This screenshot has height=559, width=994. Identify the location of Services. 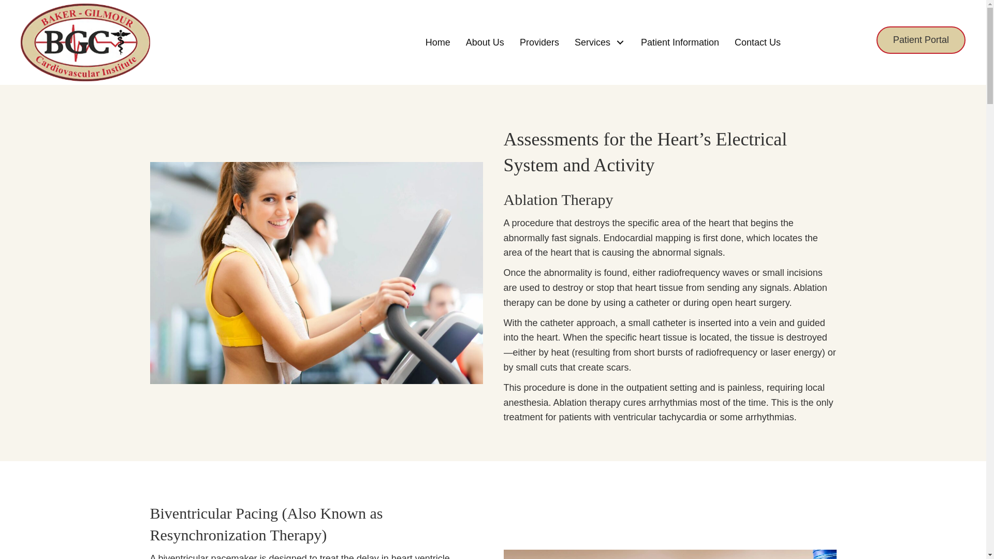
(600, 42).